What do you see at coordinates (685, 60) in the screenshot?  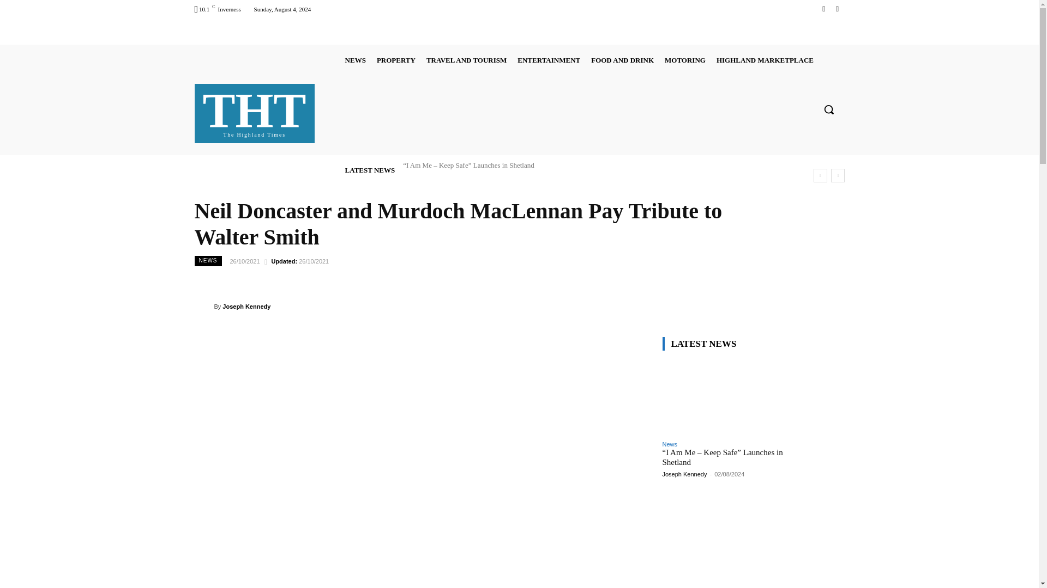 I see `PROPERTY` at bounding box center [685, 60].